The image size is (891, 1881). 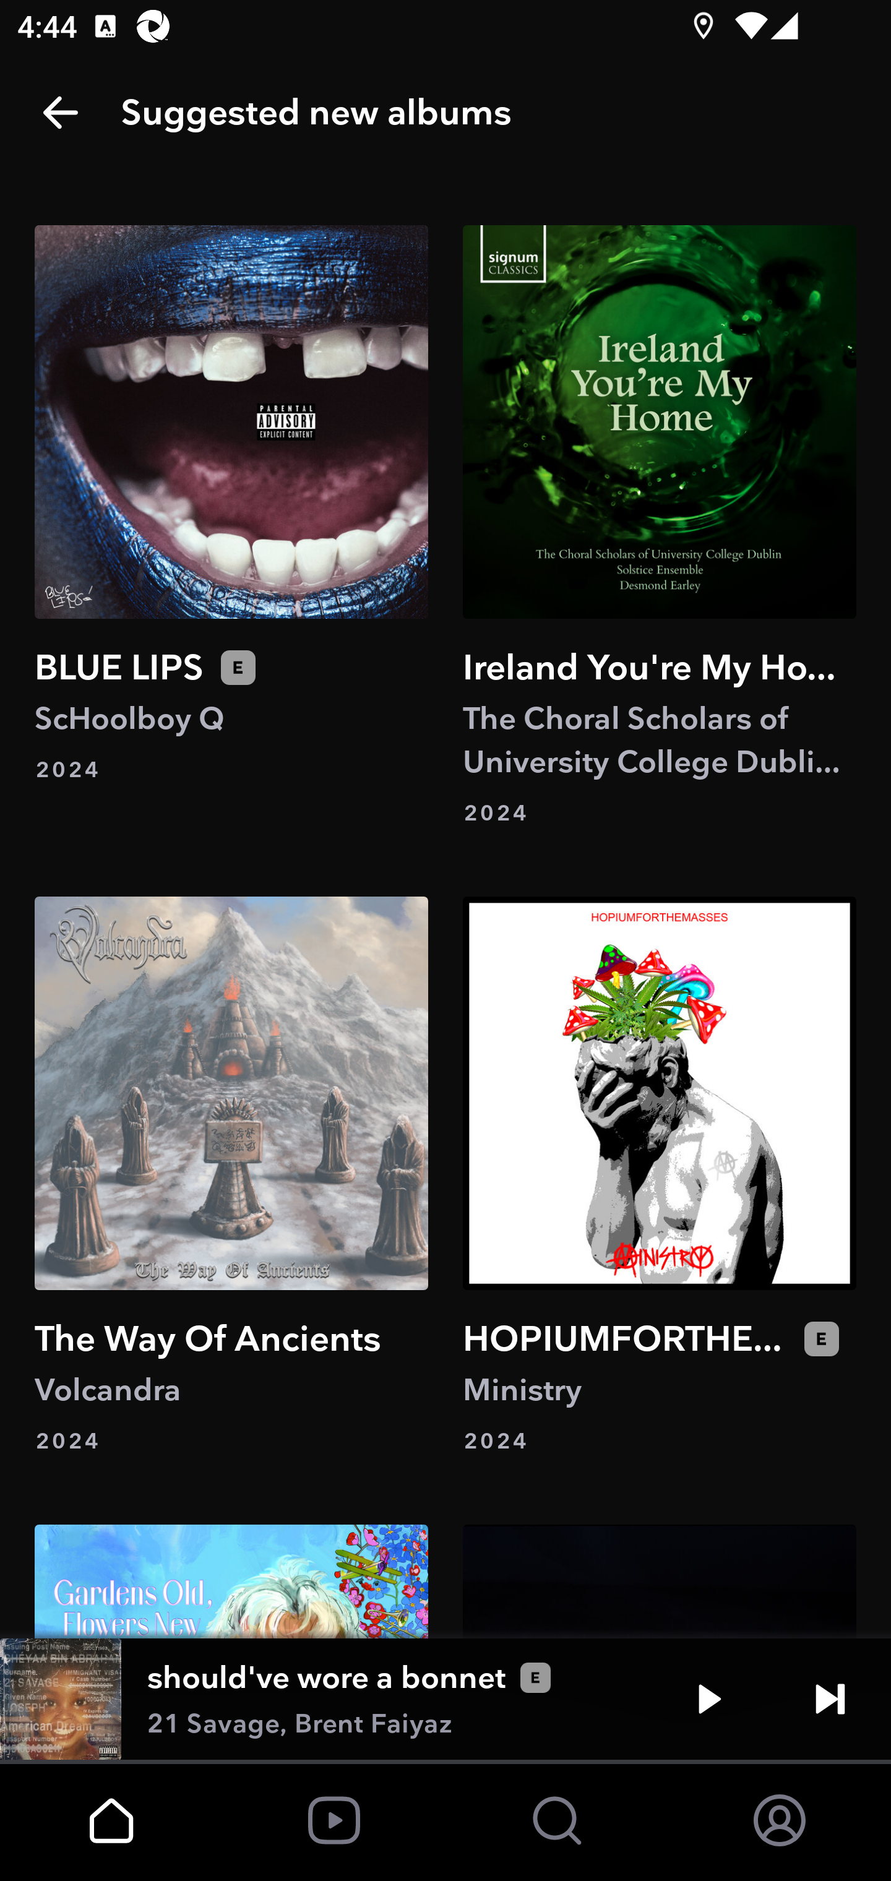 What do you see at coordinates (231, 1176) in the screenshot?
I see `The Way Of Ancients Volcandra 2024` at bounding box center [231, 1176].